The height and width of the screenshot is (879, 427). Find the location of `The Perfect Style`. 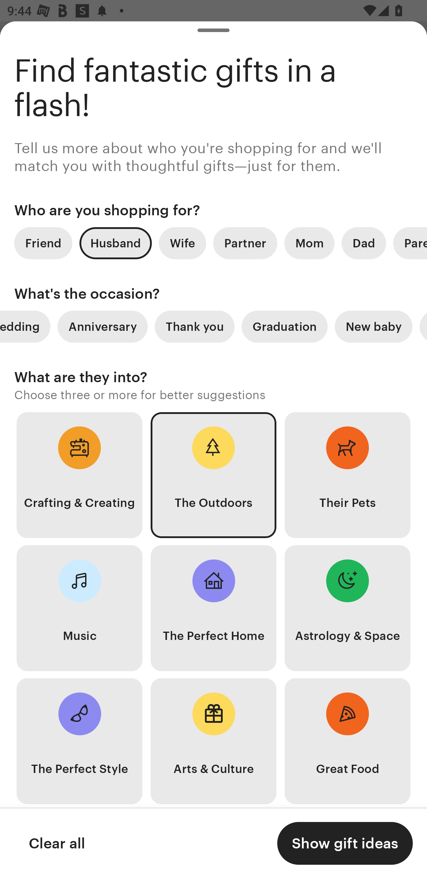

The Perfect Style is located at coordinates (79, 741).